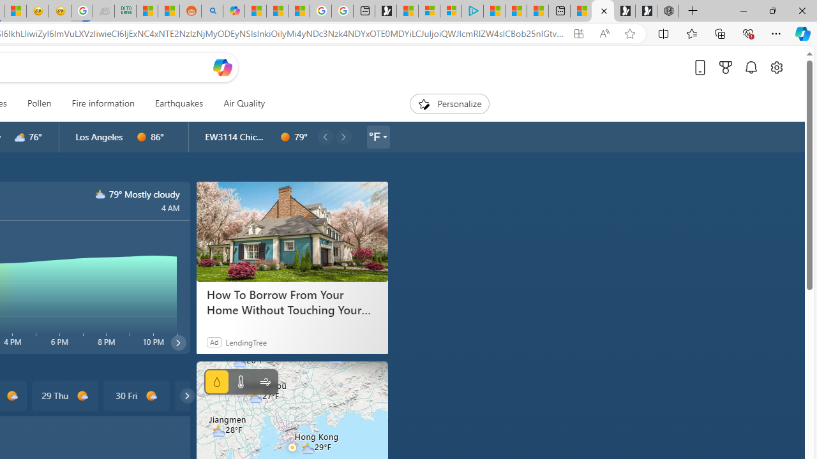 Image resolution: width=817 pixels, height=459 pixels. I want to click on Precipitation, so click(217, 382).